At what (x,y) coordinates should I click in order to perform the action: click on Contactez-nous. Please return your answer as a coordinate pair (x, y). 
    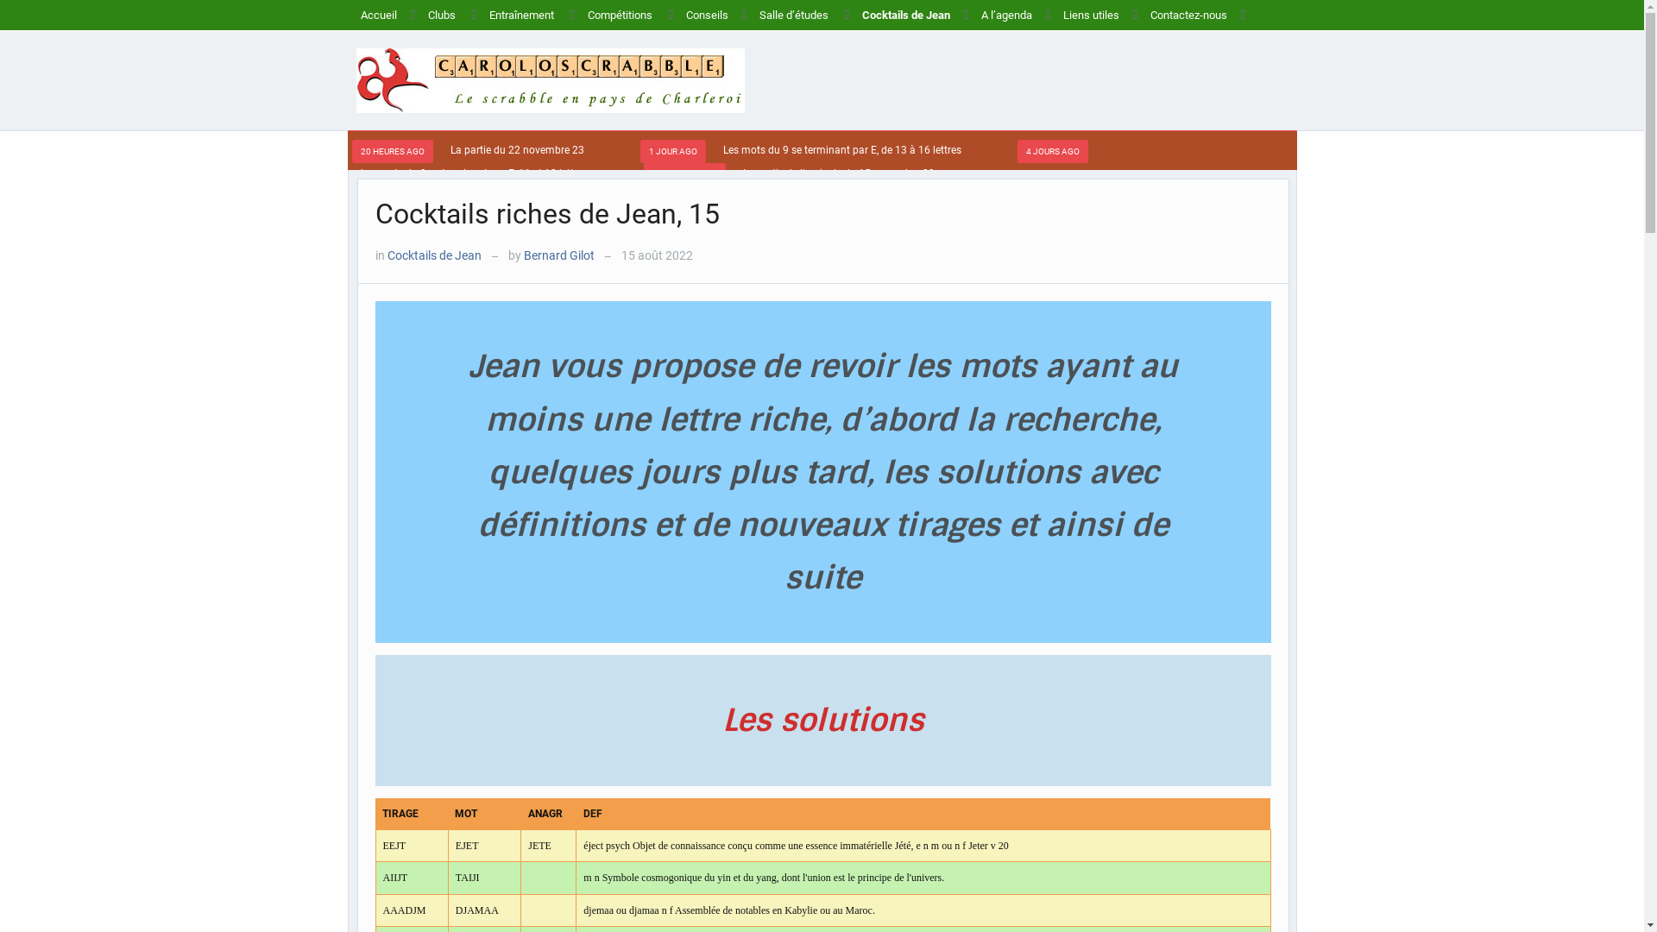
    Looking at the image, I should click on (1189, 16).